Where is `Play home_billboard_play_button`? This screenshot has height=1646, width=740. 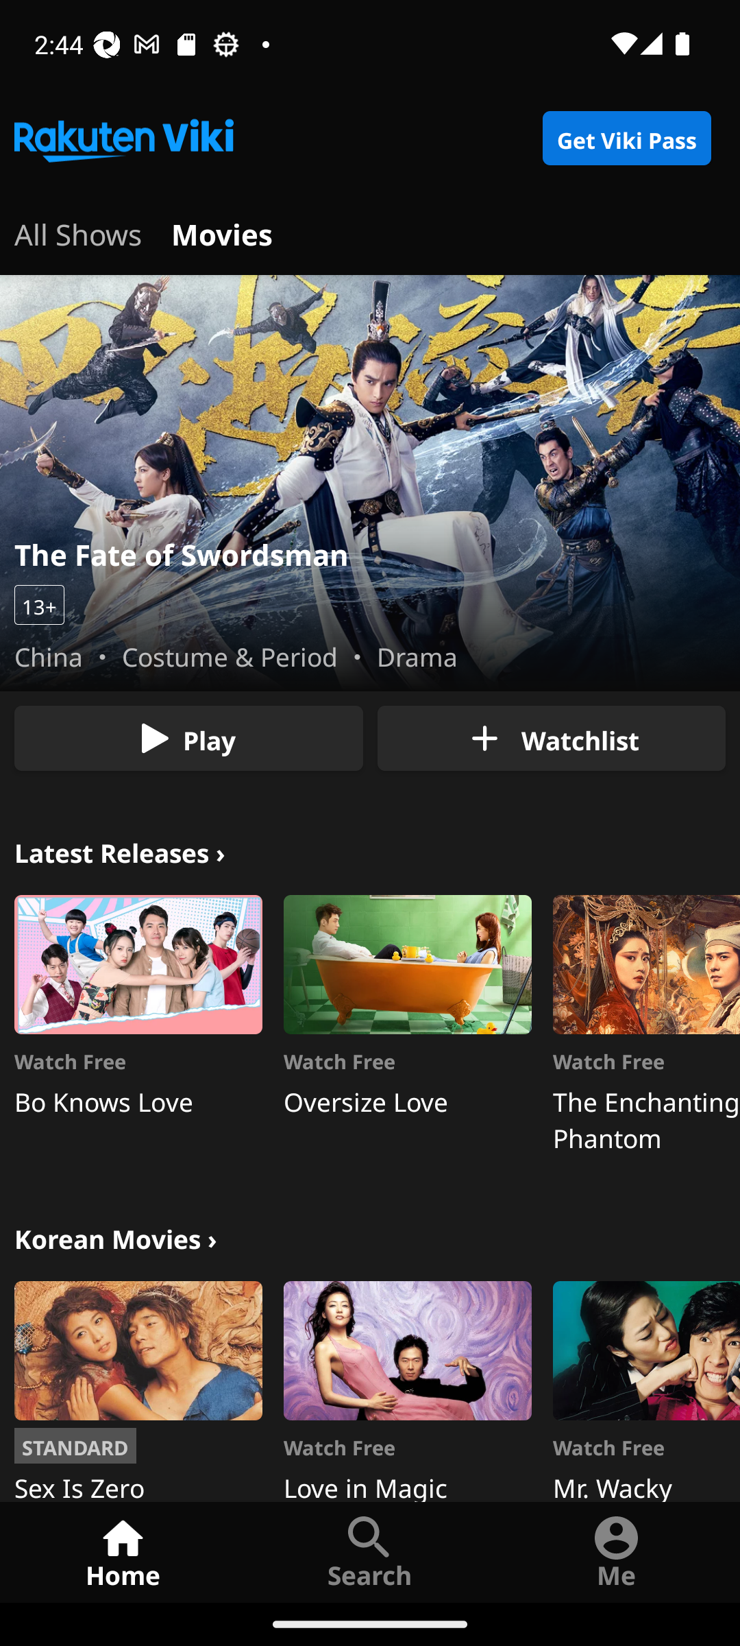 Play home_billboard_play_button is located at coordinates (188, 738).